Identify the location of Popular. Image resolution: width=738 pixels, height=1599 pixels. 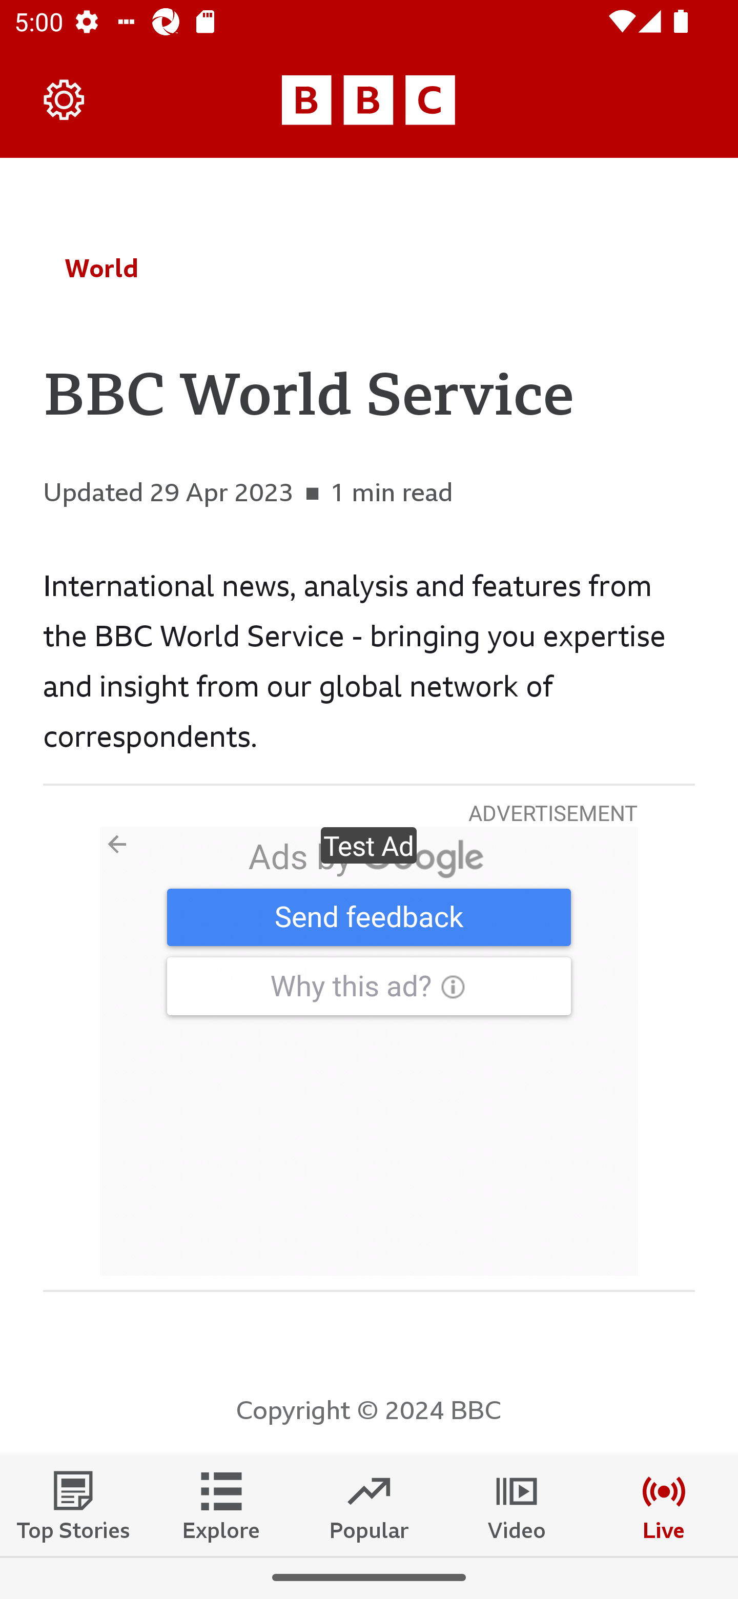
(369, 1505).